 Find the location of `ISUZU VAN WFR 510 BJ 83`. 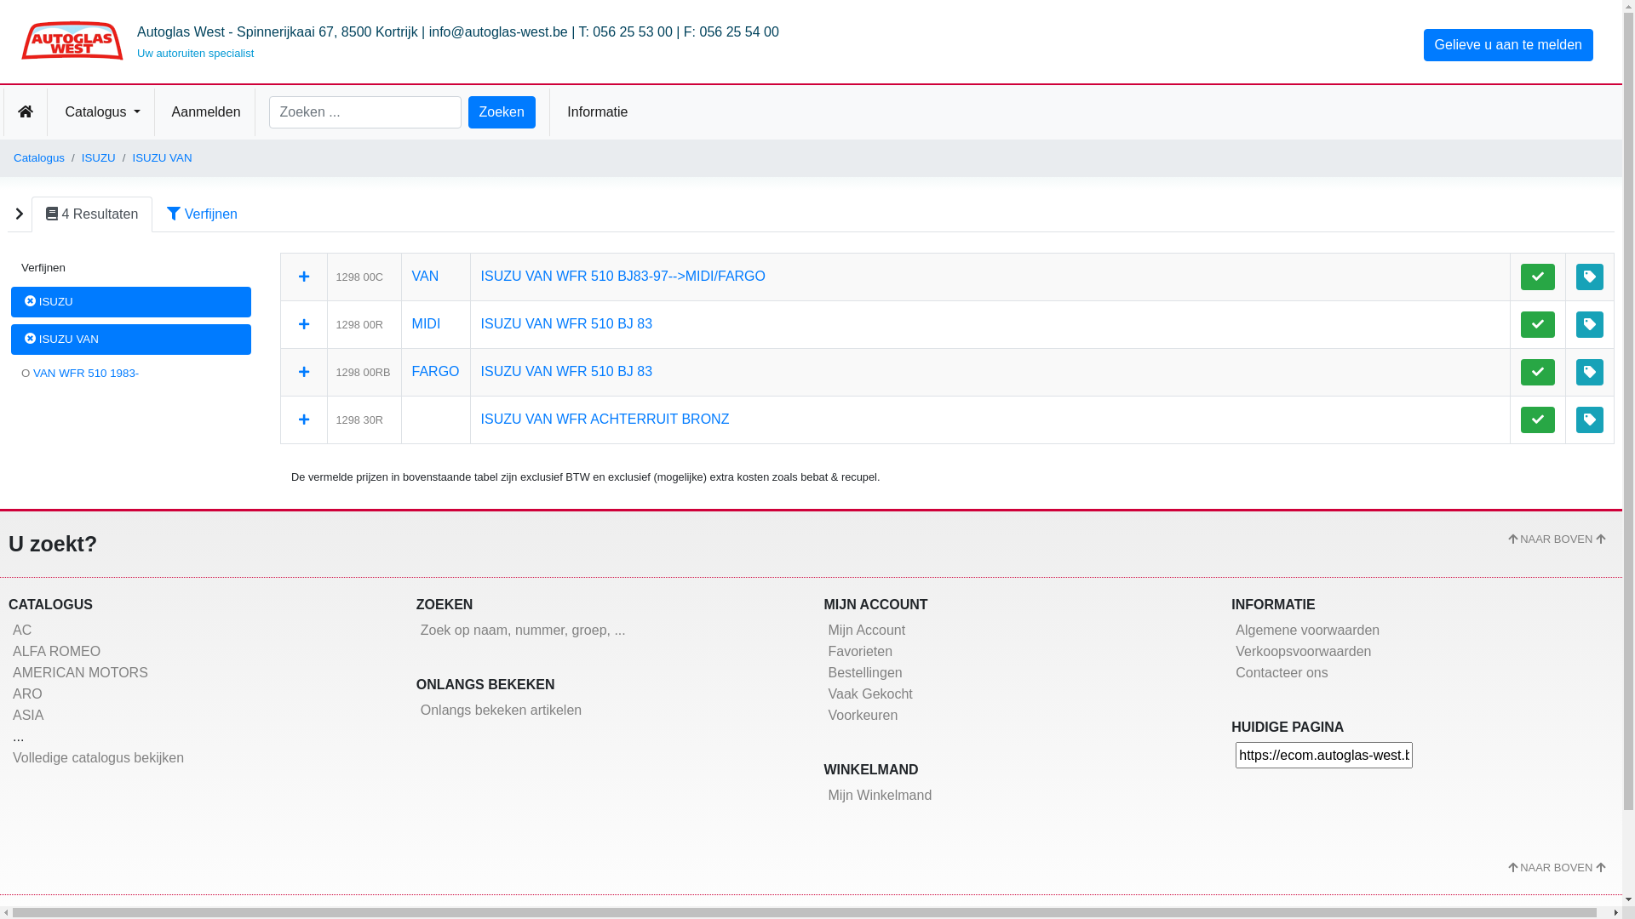

ISUZU VAN WFR 510 BJ 83 is located at coordinates (567, 323).